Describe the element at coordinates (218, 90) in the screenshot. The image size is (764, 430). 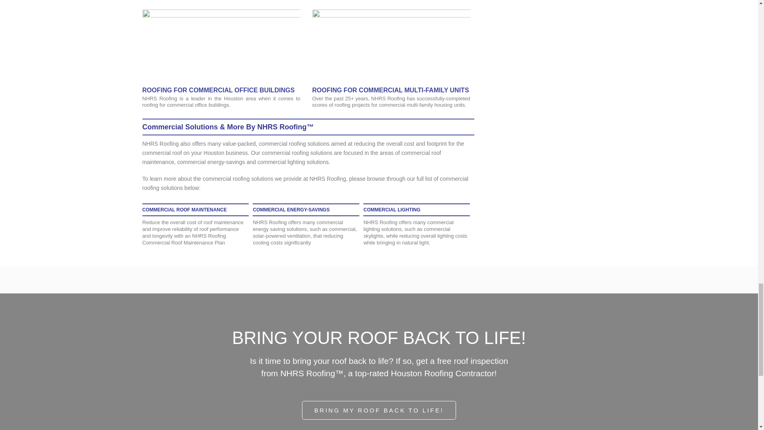
I see `ROOFING FOR COMMERCIAL OFFICE BUILDINGS` at that location.